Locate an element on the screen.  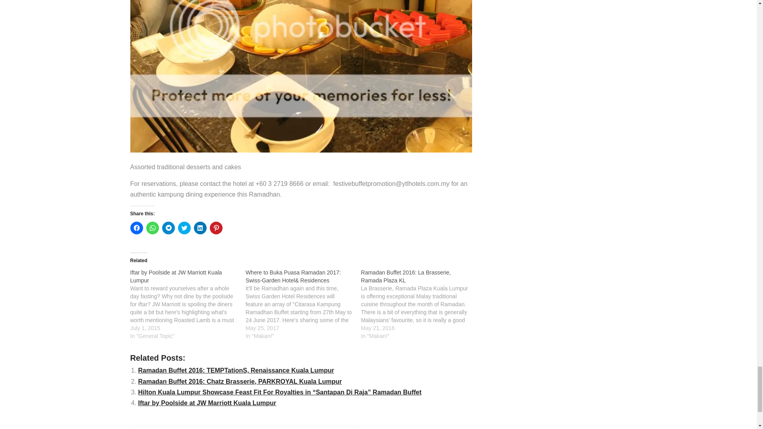
Ramadan Buffet 2016: La Brasserie, Ramada Plaza KL is located at coordinates (406, 276).